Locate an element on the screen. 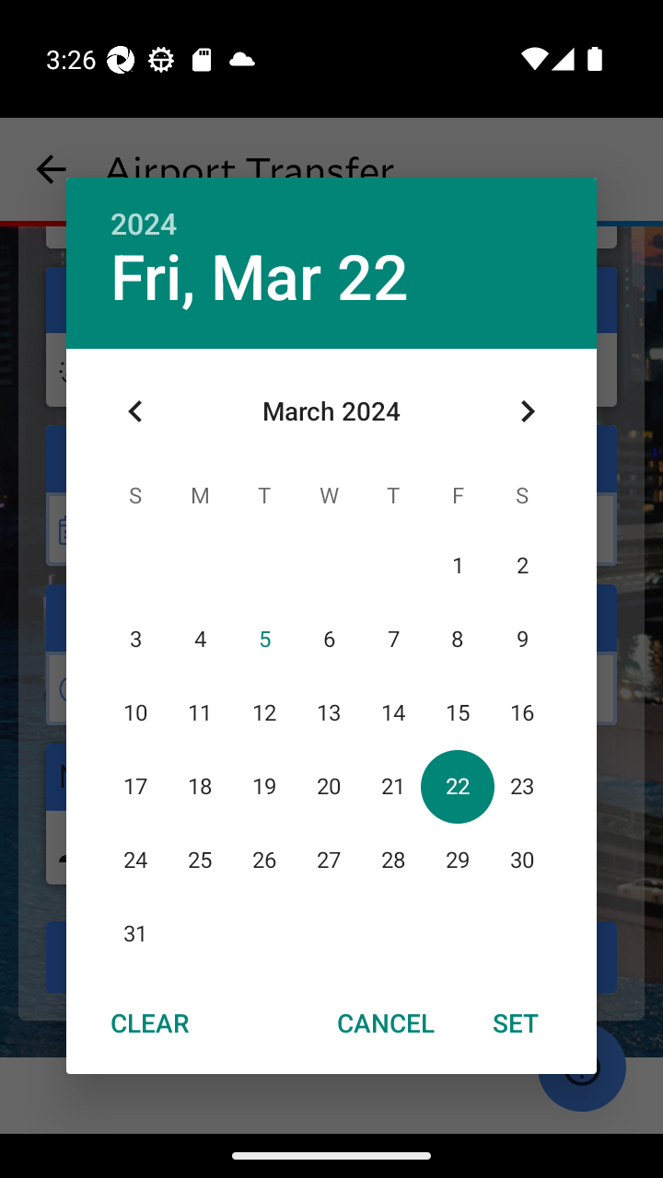  24 24 March 2024 is located at coordinates (135, 860).